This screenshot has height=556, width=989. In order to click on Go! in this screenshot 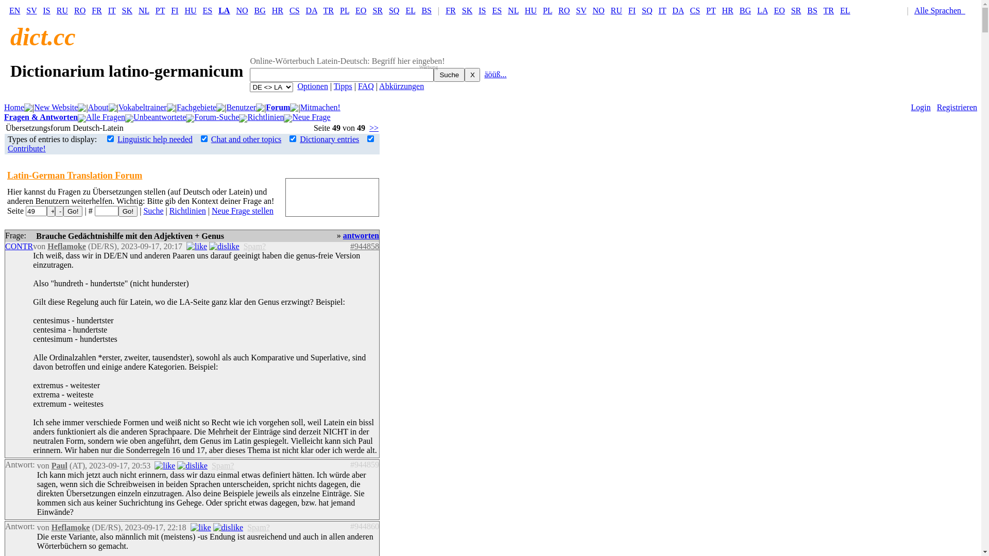, I will do `click(73, 211)`.